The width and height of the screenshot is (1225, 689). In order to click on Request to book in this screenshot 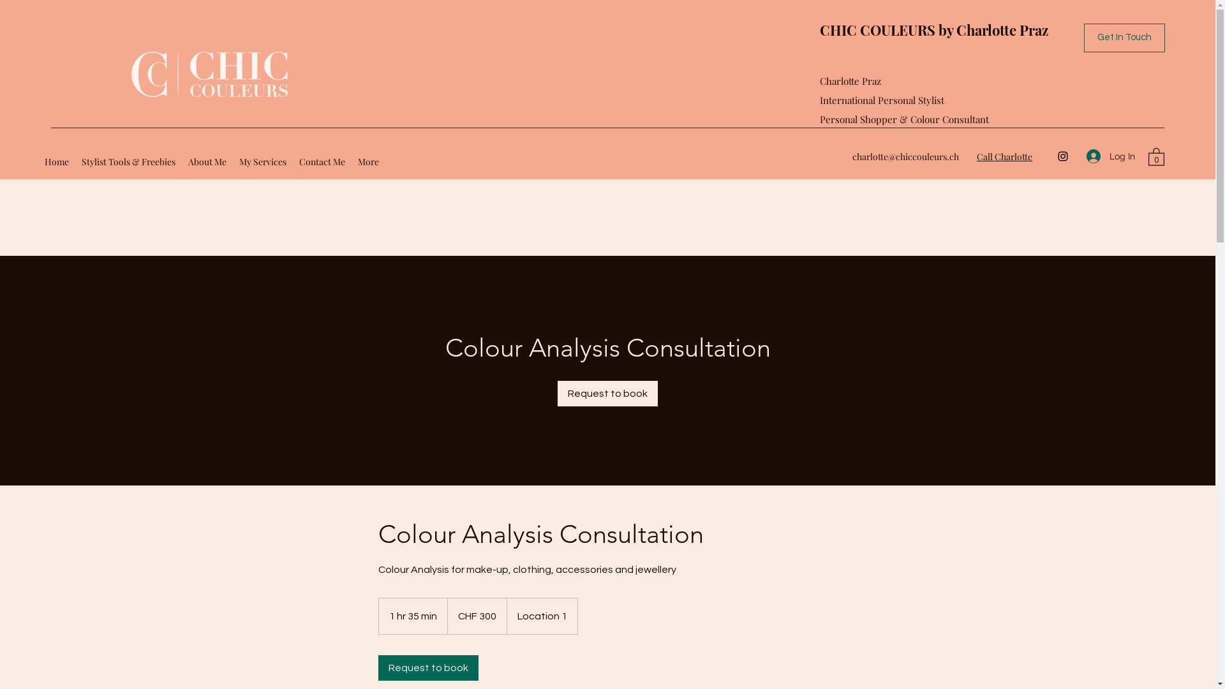, I will do `click(427, 668)`.